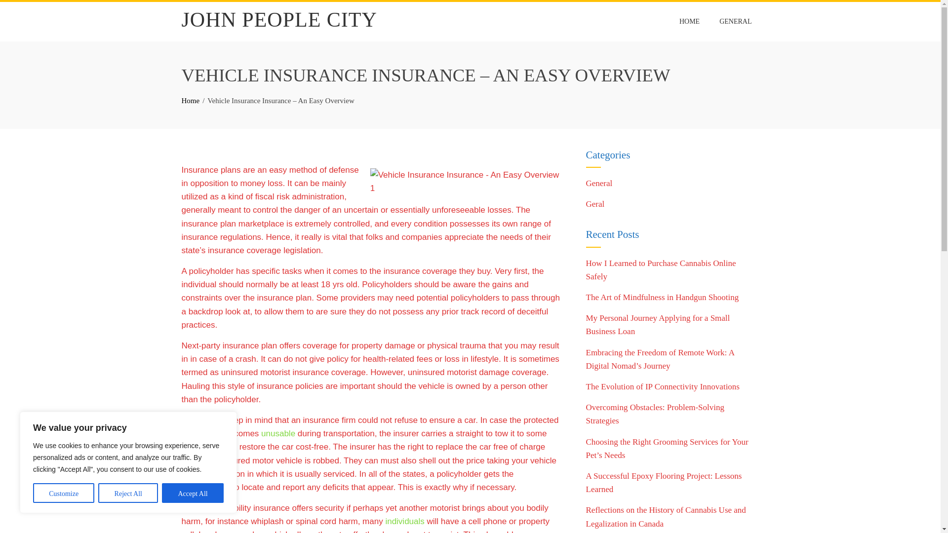 This screenshot has height=533, width=948. What do you see at coordinates (63, 493) in the screenshot?
I see `Customize` at bounding box center [63, 493].